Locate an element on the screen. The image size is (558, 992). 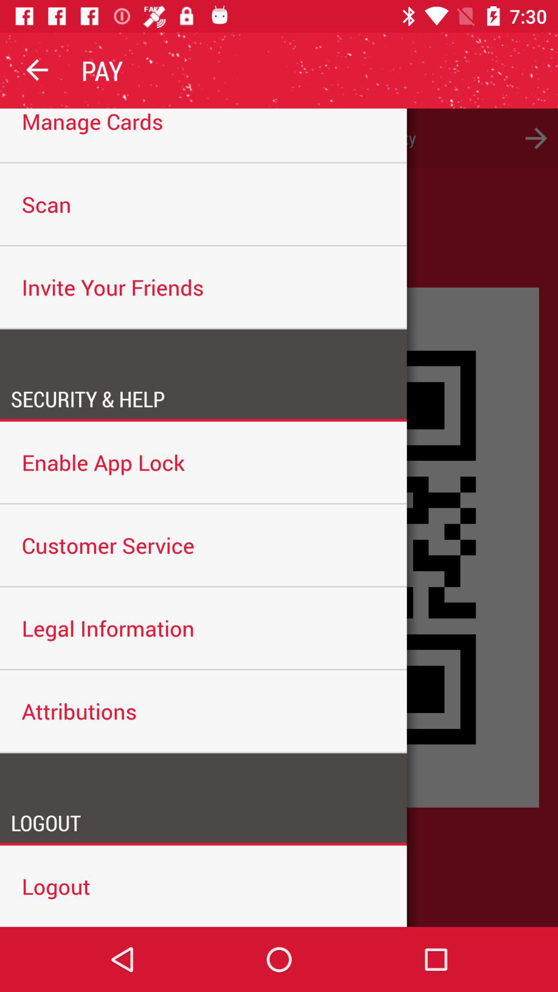
jump until customer service item is located at coordinates (204, 545).